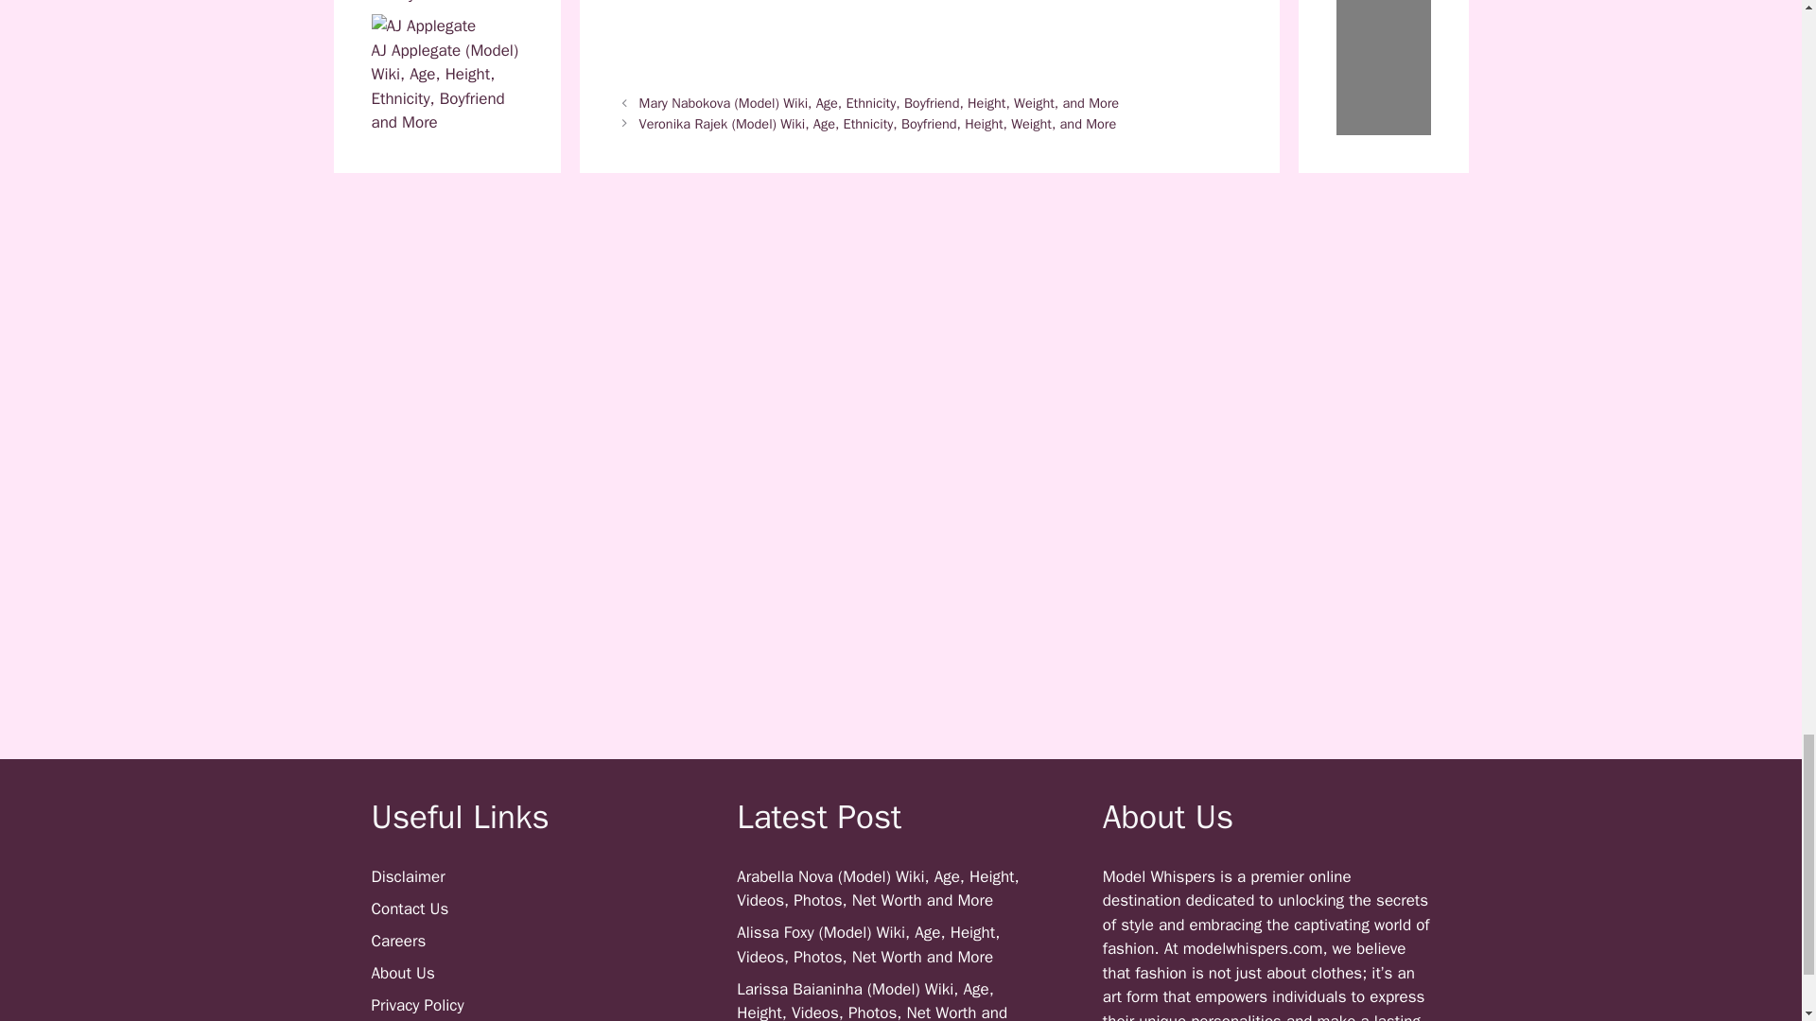 The width and height of the screenshot is (1816, 1021). Describe the element at coordinates (401, 974) in the screenshot. I see `About Us` at that location.